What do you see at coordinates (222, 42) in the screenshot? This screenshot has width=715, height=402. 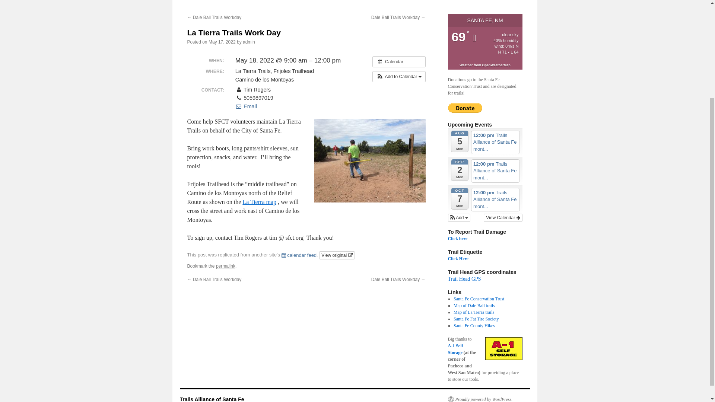 I see `May 17, 2022` at bounding box center [222, 42].